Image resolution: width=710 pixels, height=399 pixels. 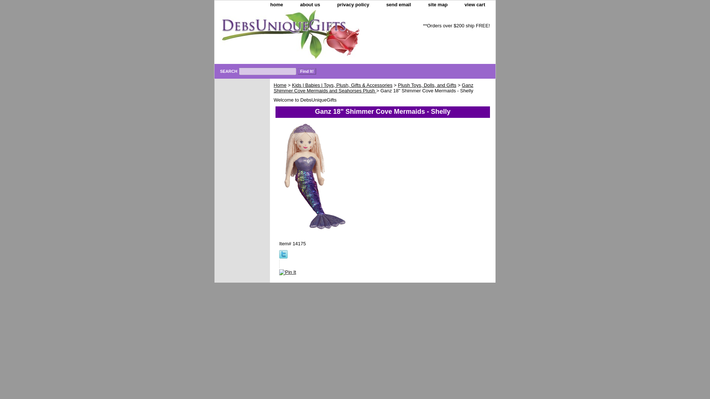 I want to click on about us, so click(x=310, y=5).